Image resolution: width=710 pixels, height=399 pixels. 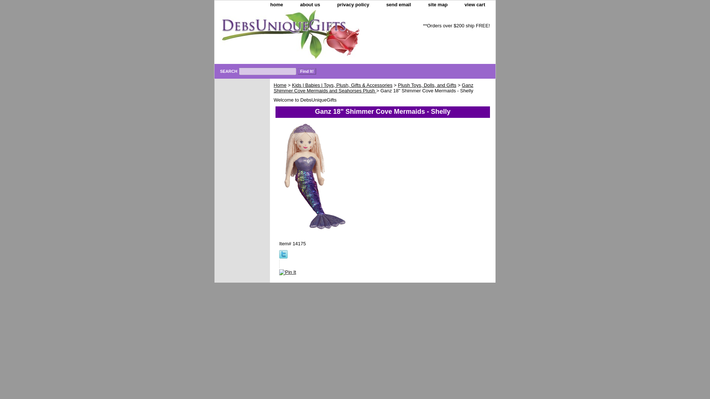 I want to click on about us, so click(x=310, y=5).